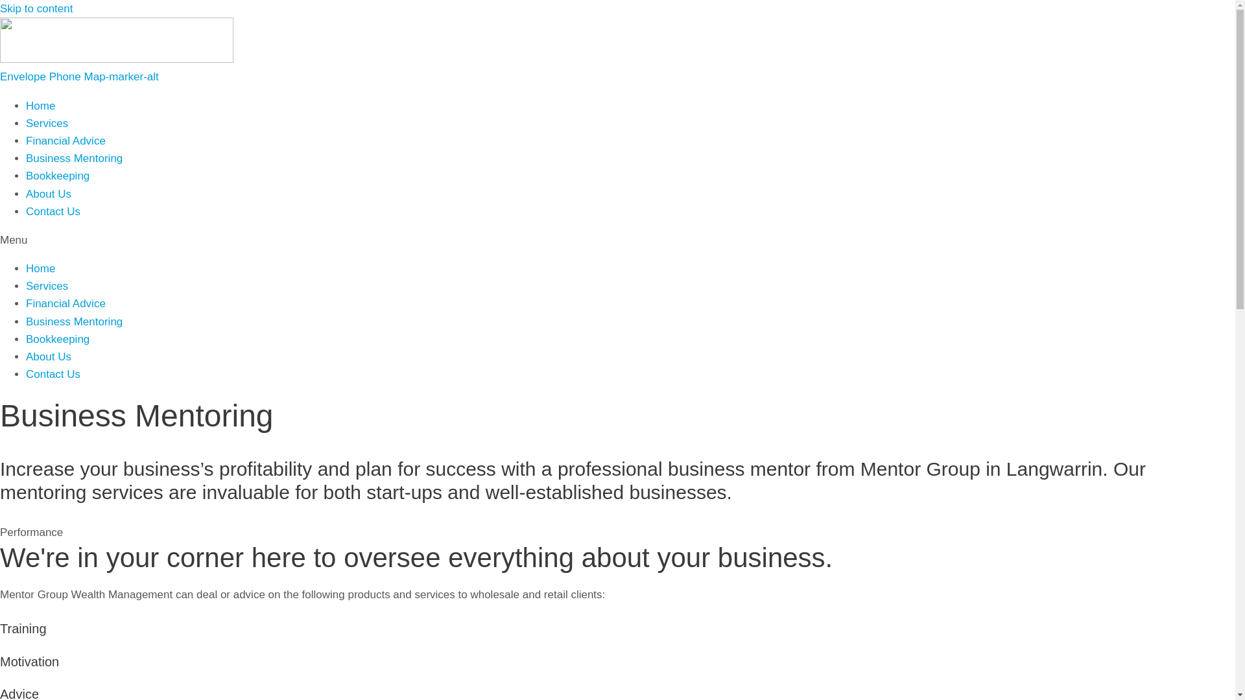  Describe the element at coordinates (66, 141) in the screenshot. I see `Financial Advice` at that location.